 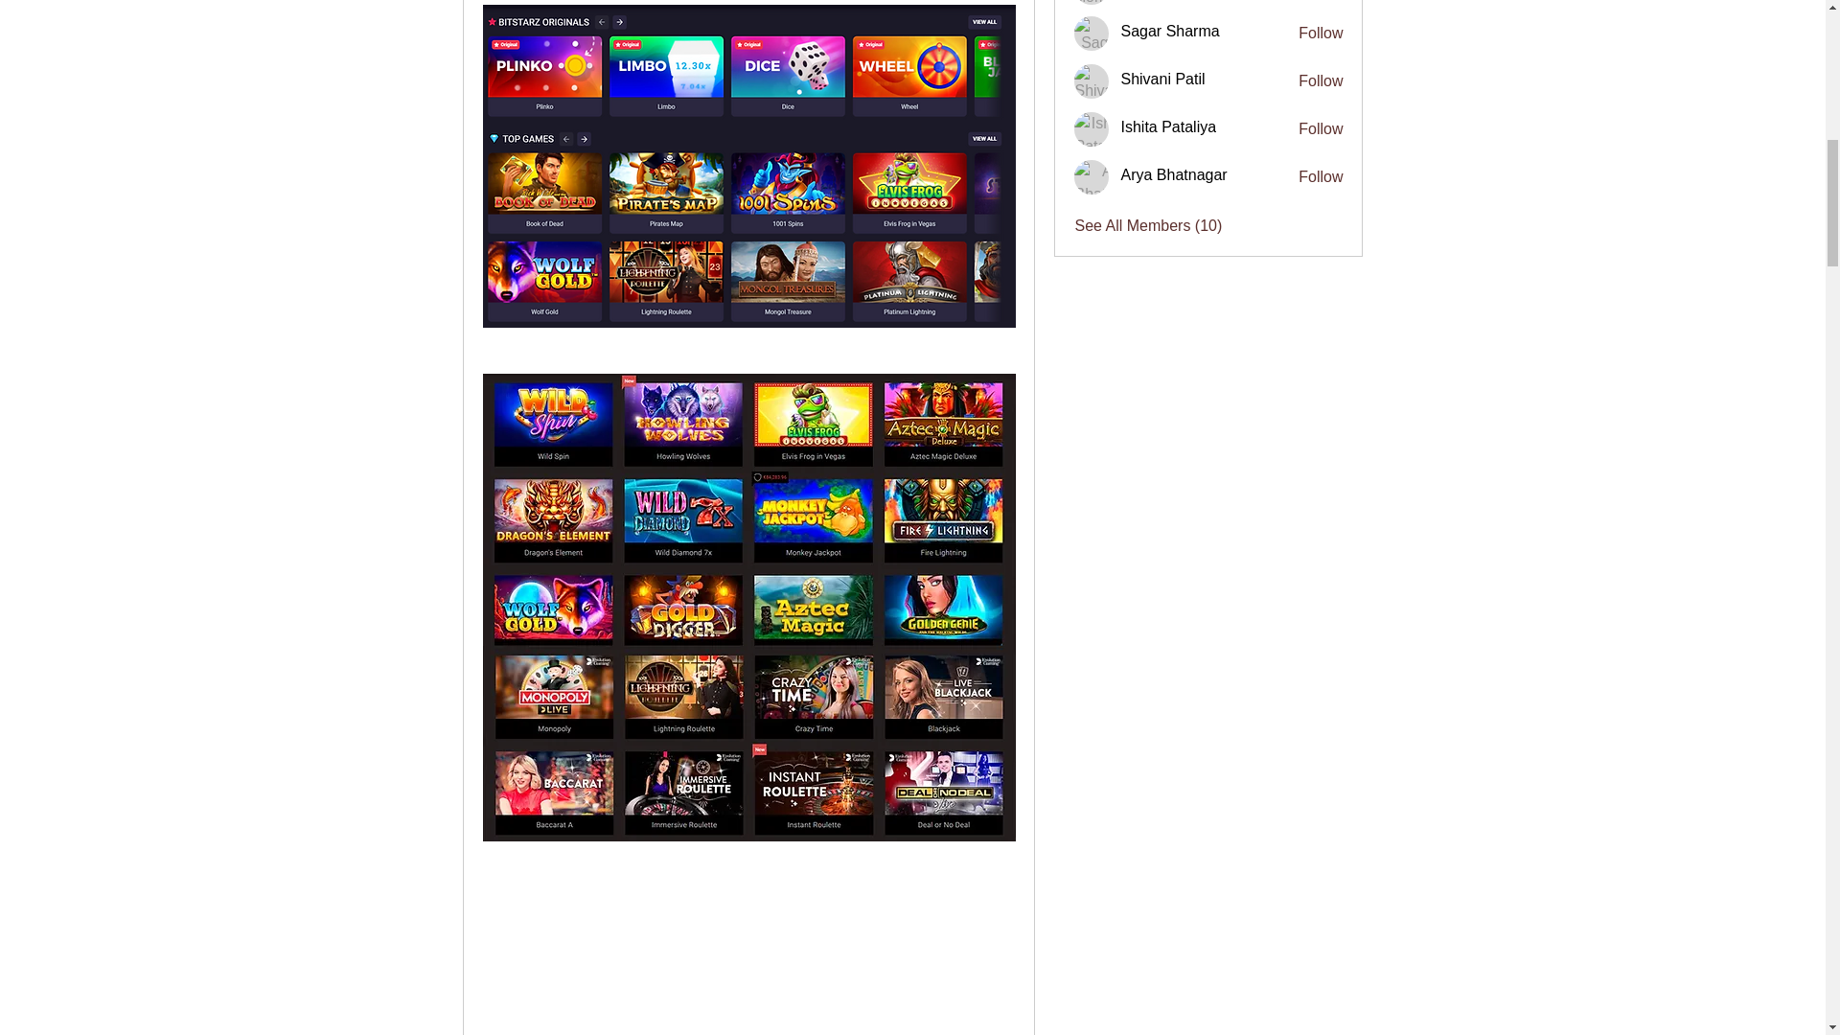 I want to click on Follow, so click(x=1321, y=81).